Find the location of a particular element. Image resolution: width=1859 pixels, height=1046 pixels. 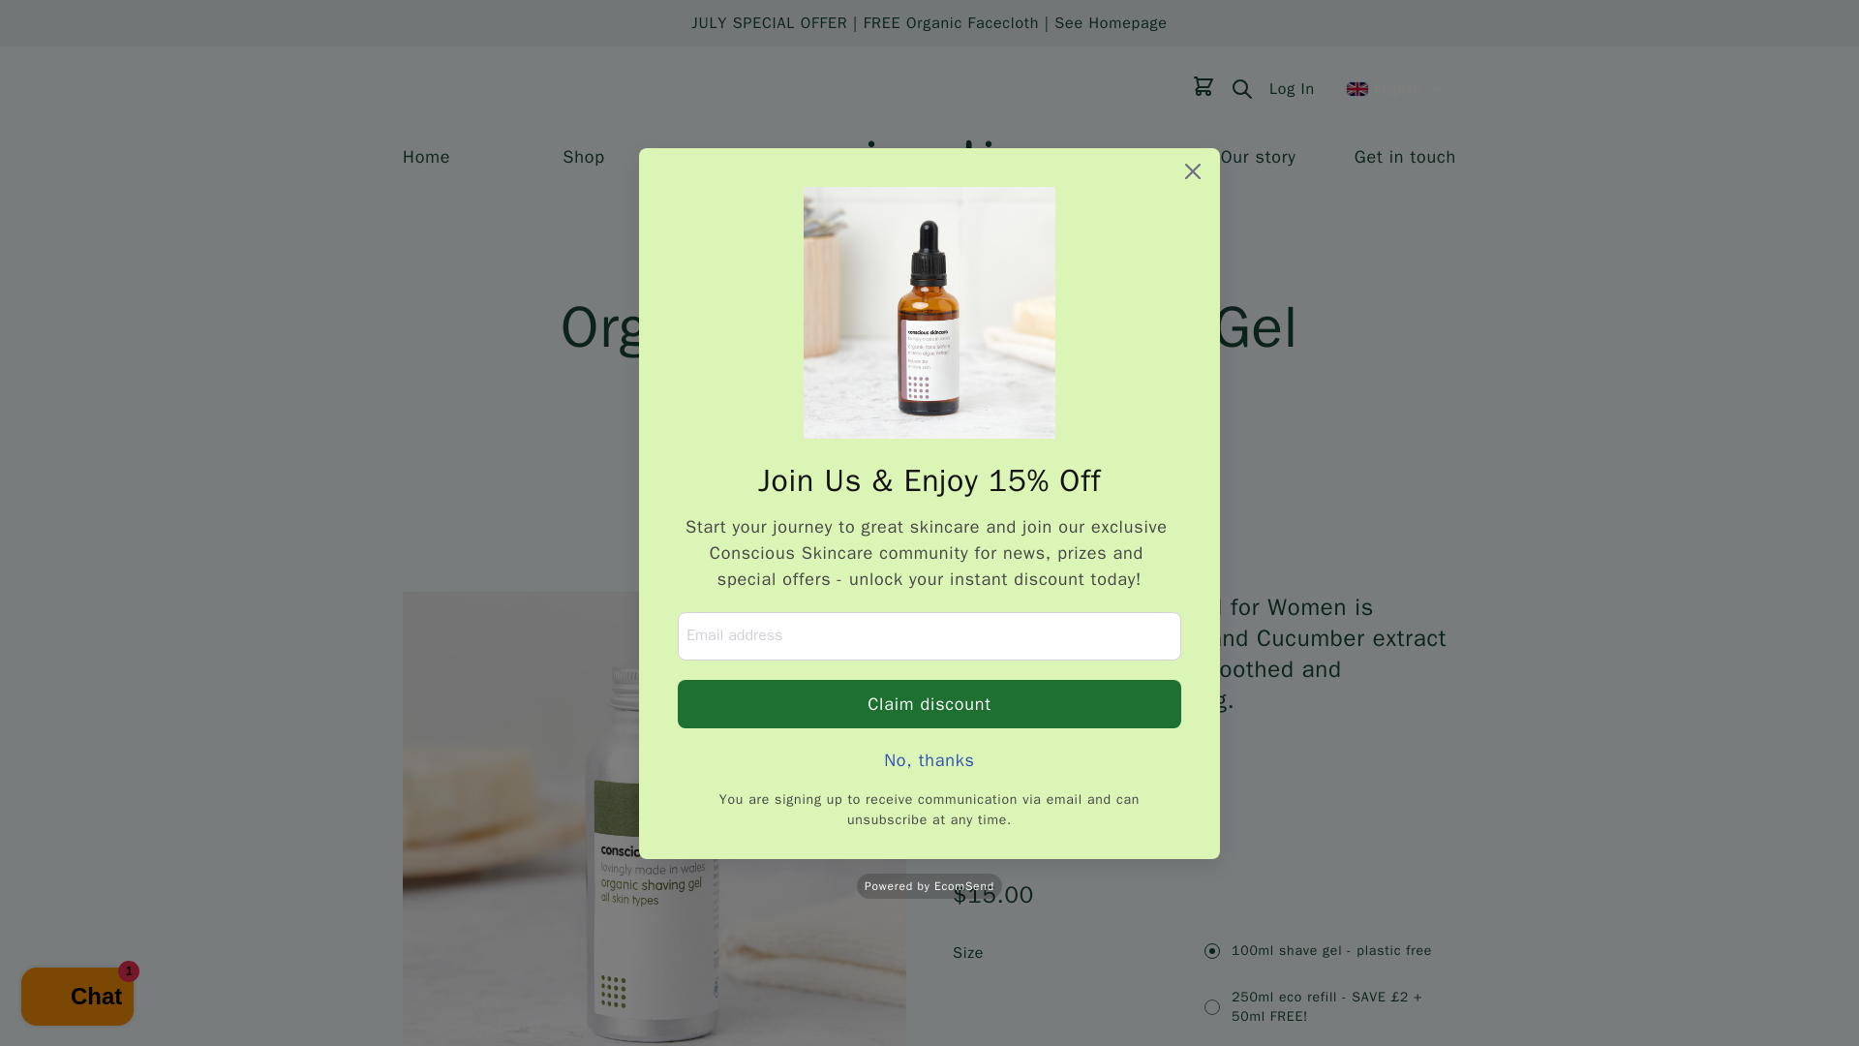

Shop is located at coordinates (583, 157).